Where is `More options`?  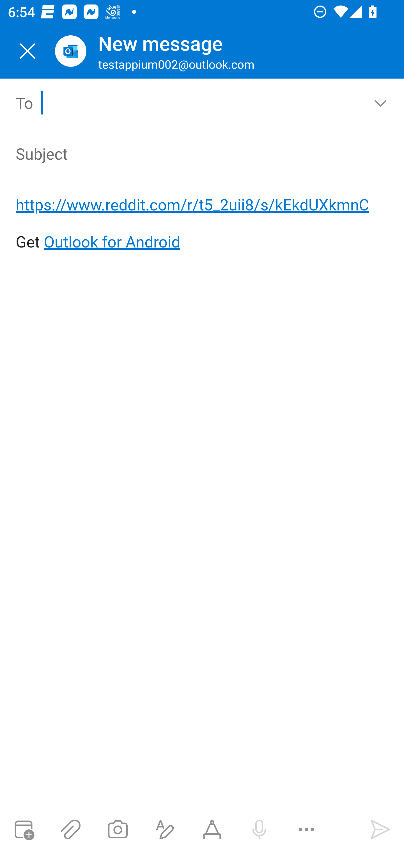 More options is located at coordinates (306, 829).